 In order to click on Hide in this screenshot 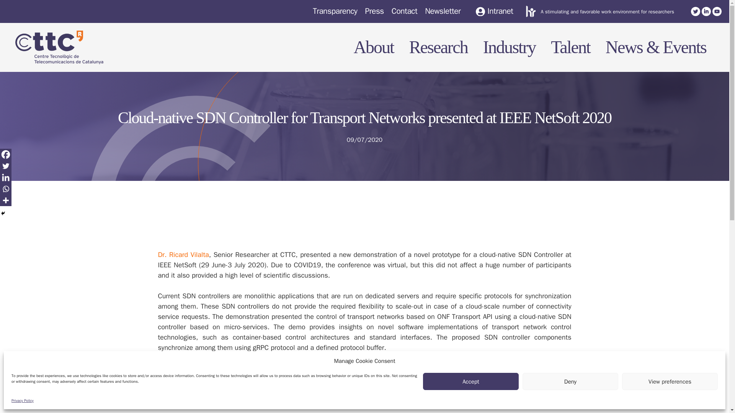, I will do `click(3, 213)`.